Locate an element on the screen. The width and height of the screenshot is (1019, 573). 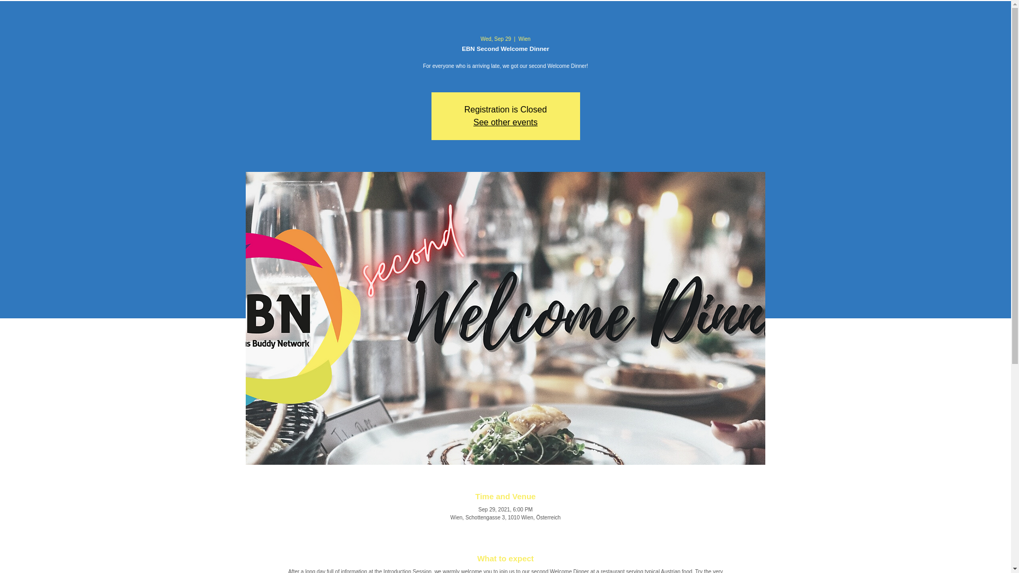
See other events is located at coordinates (505, 122).